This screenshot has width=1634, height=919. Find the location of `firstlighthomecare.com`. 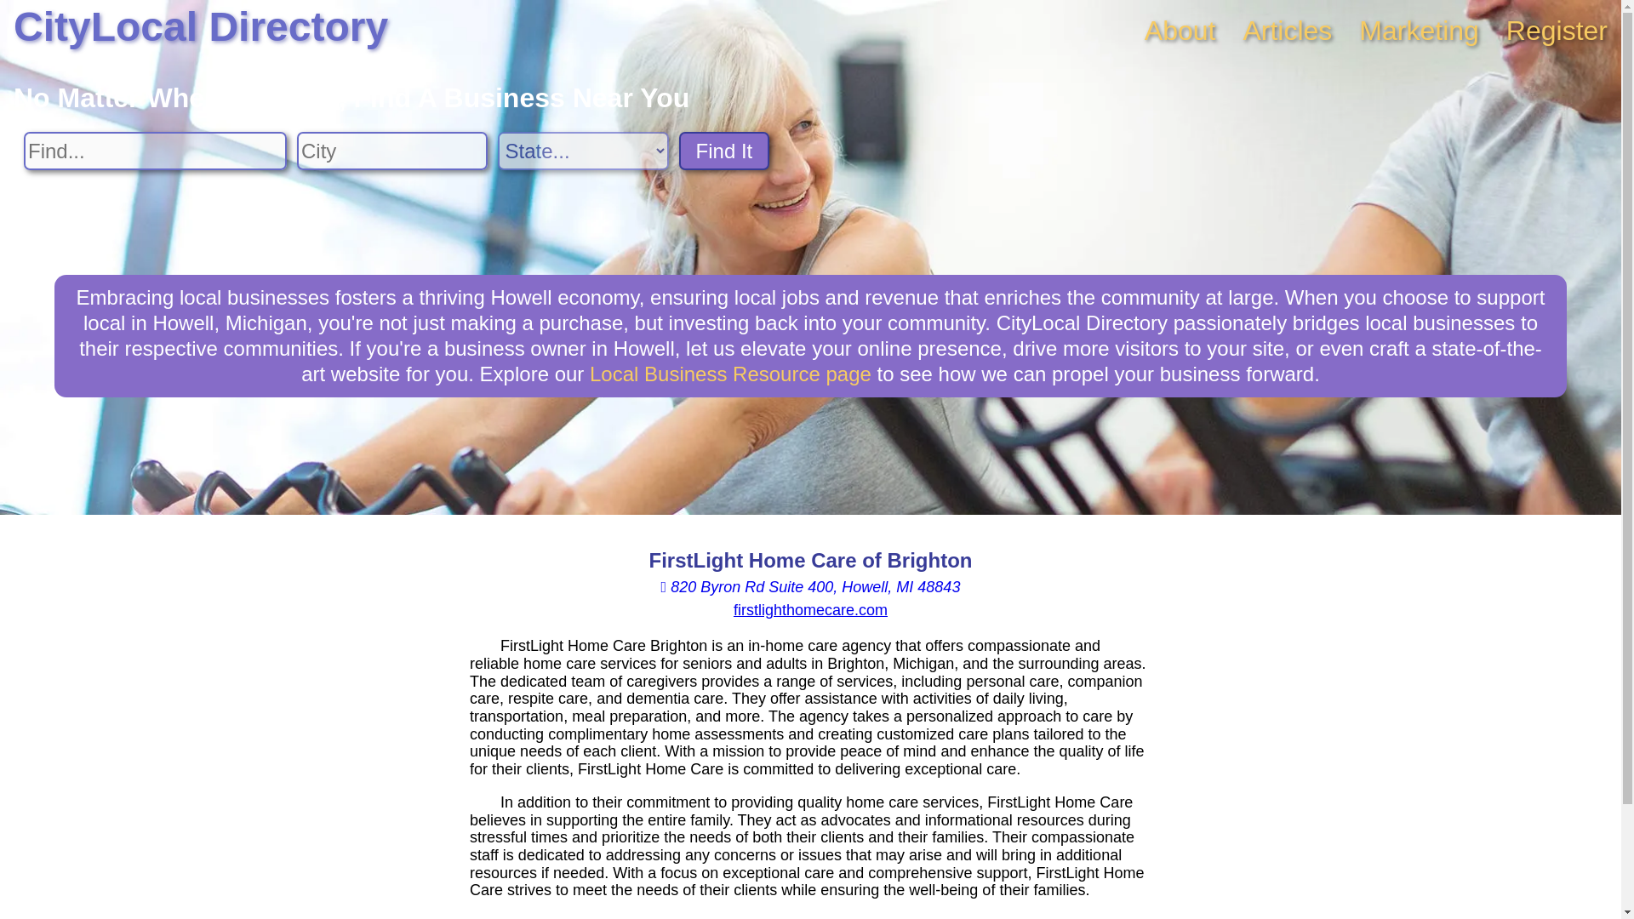

firstlighthomecare.com is located at coordinates (810, 609).